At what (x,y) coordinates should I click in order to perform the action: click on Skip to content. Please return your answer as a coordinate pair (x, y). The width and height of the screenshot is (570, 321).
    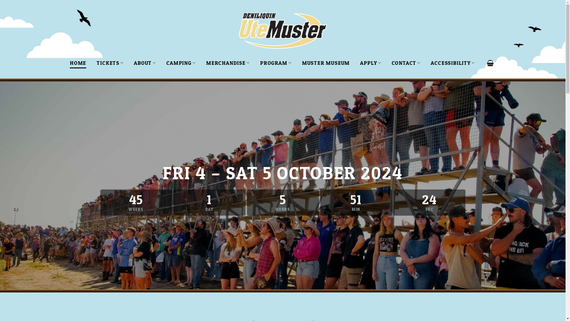
    Looking at the image, I should click on (0, 0).